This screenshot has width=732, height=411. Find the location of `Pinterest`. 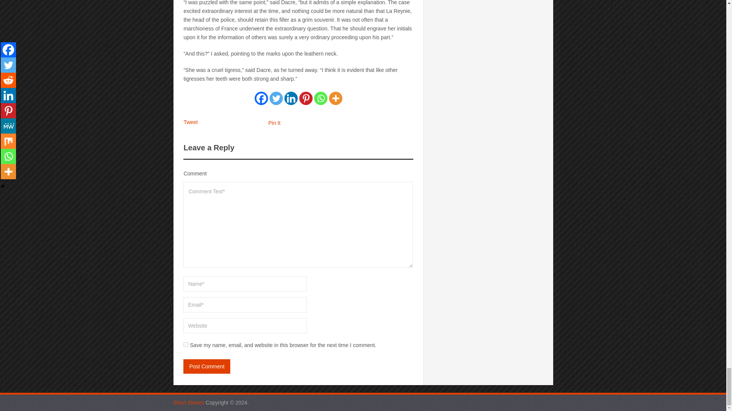

Pinterest is located at coordinates (306, 98).